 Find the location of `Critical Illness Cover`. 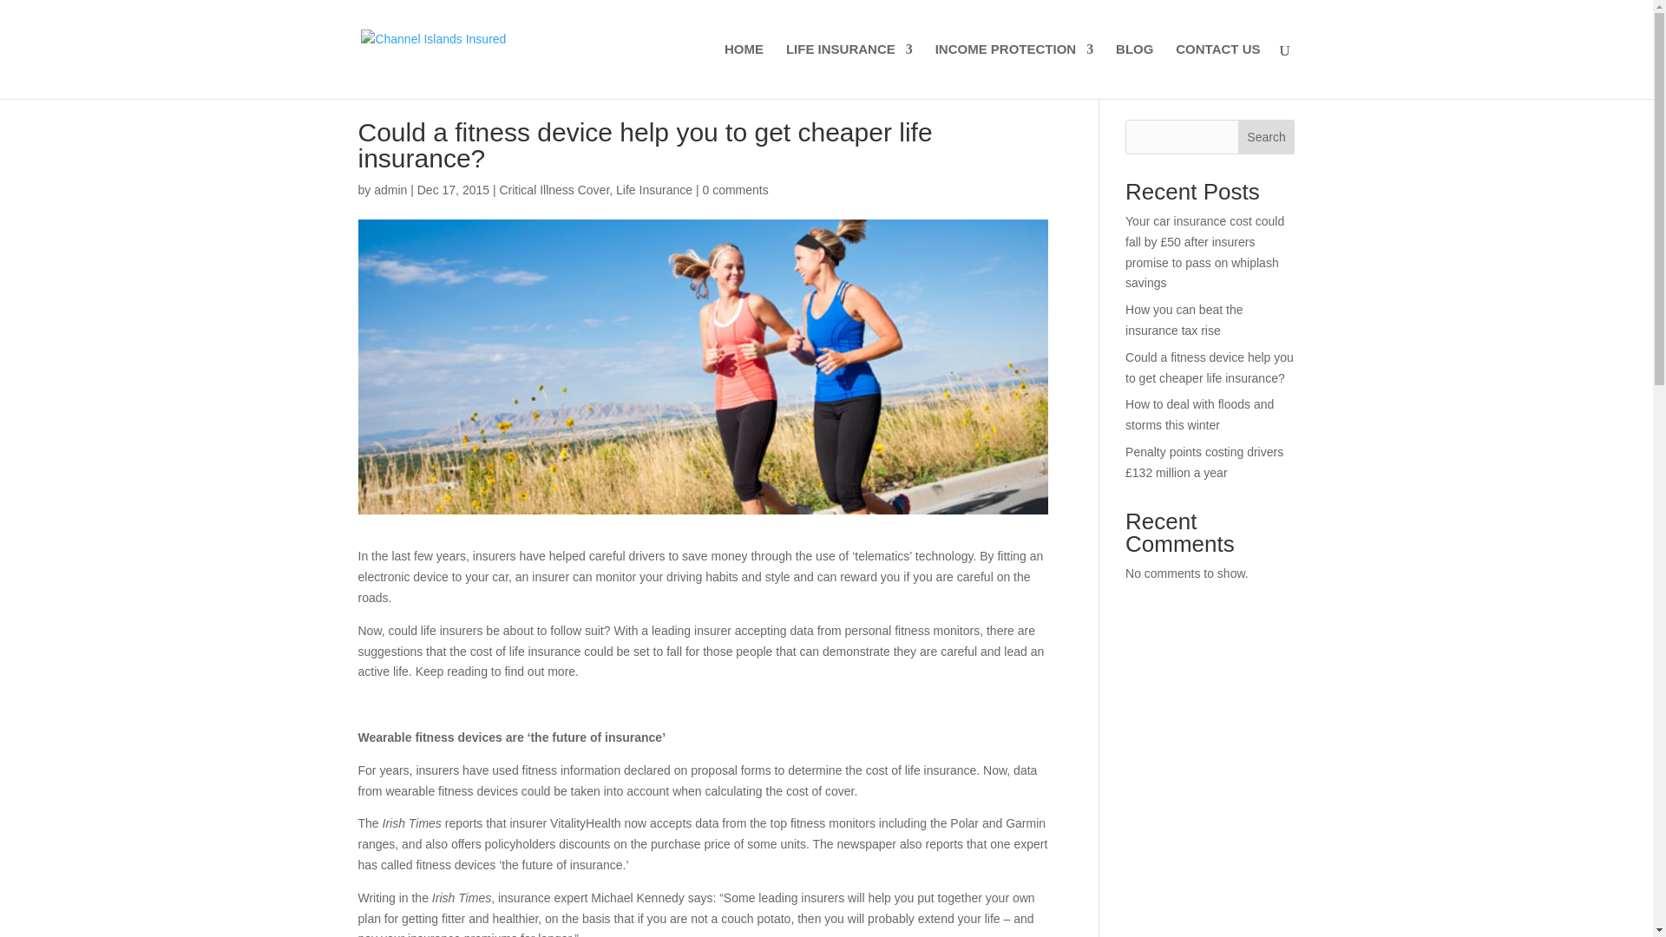

Critical Illness Cover is located at coordinates (554, 189).